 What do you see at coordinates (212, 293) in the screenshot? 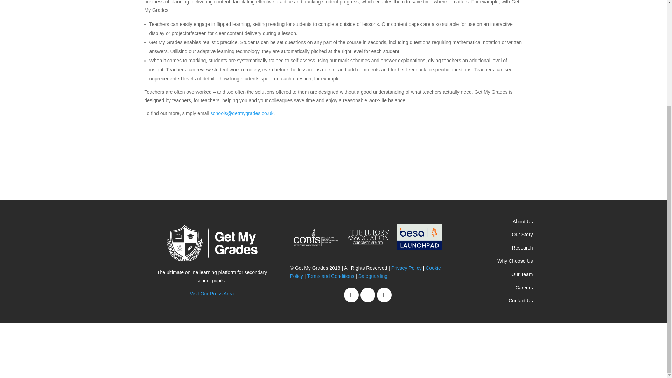
I see `Visit Our Press Area` at bounding box center [212, 293].